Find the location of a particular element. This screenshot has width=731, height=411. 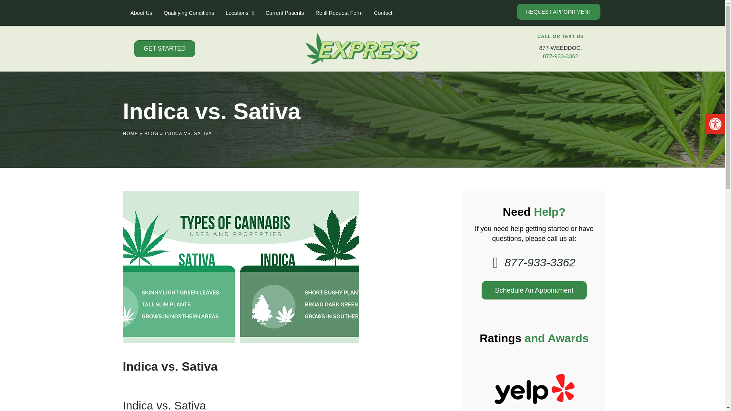

Refill Request Form is located at coordinates (339, 13).